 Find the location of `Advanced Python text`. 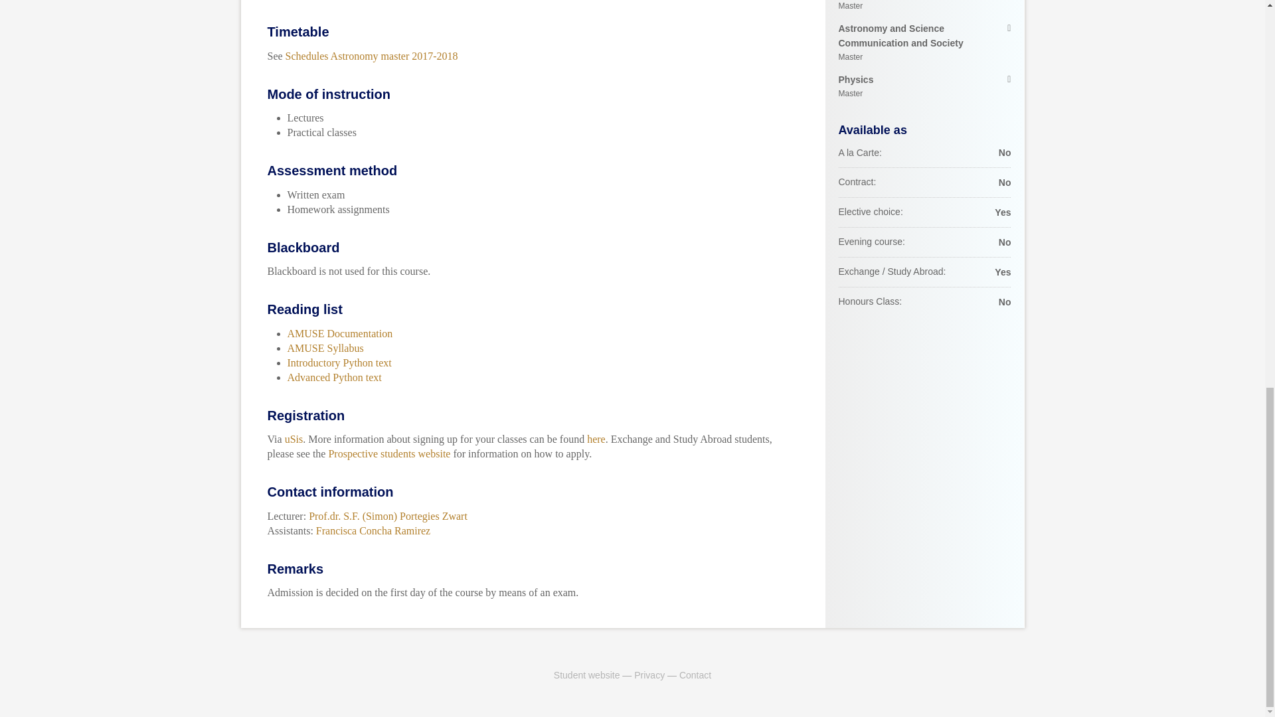

Advanced Python text is located at coordinates (373, 530).